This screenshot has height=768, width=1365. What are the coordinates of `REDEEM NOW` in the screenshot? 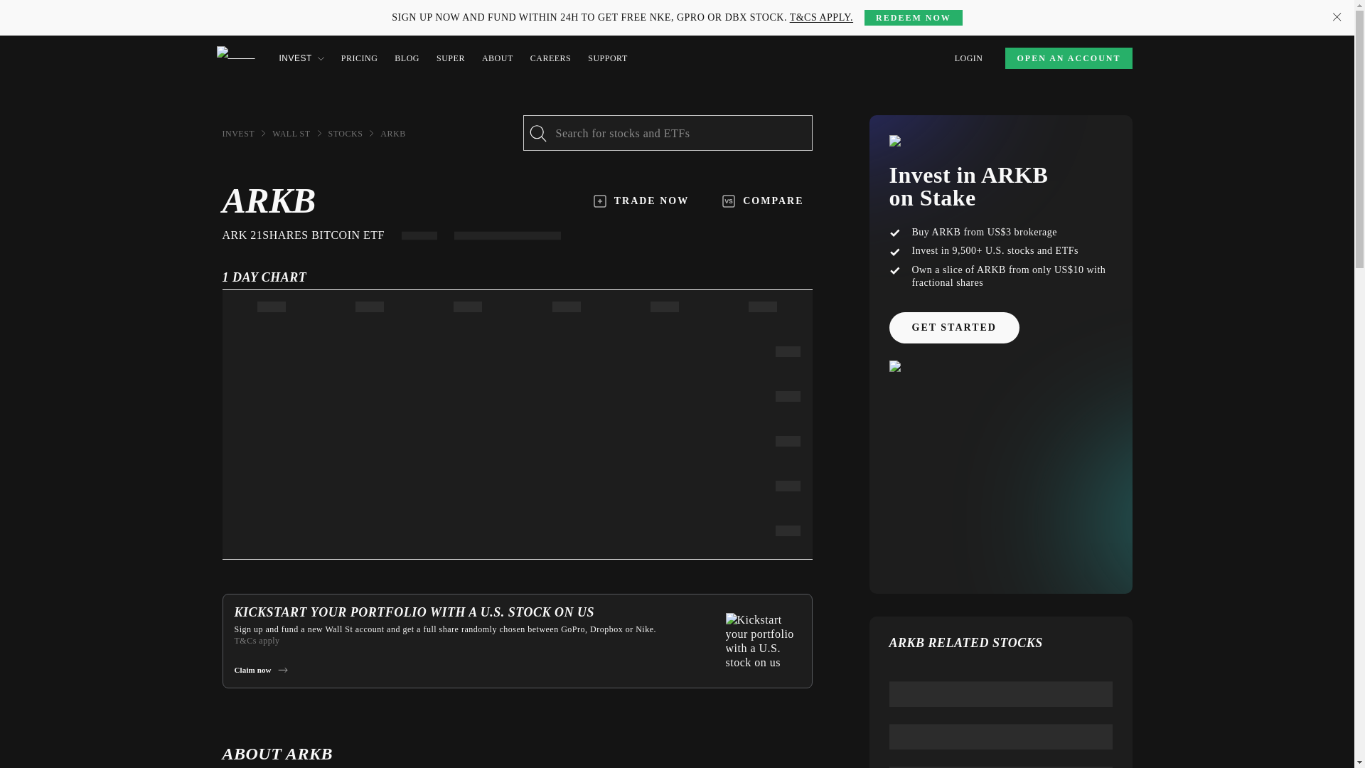 It's located at (913, 17).